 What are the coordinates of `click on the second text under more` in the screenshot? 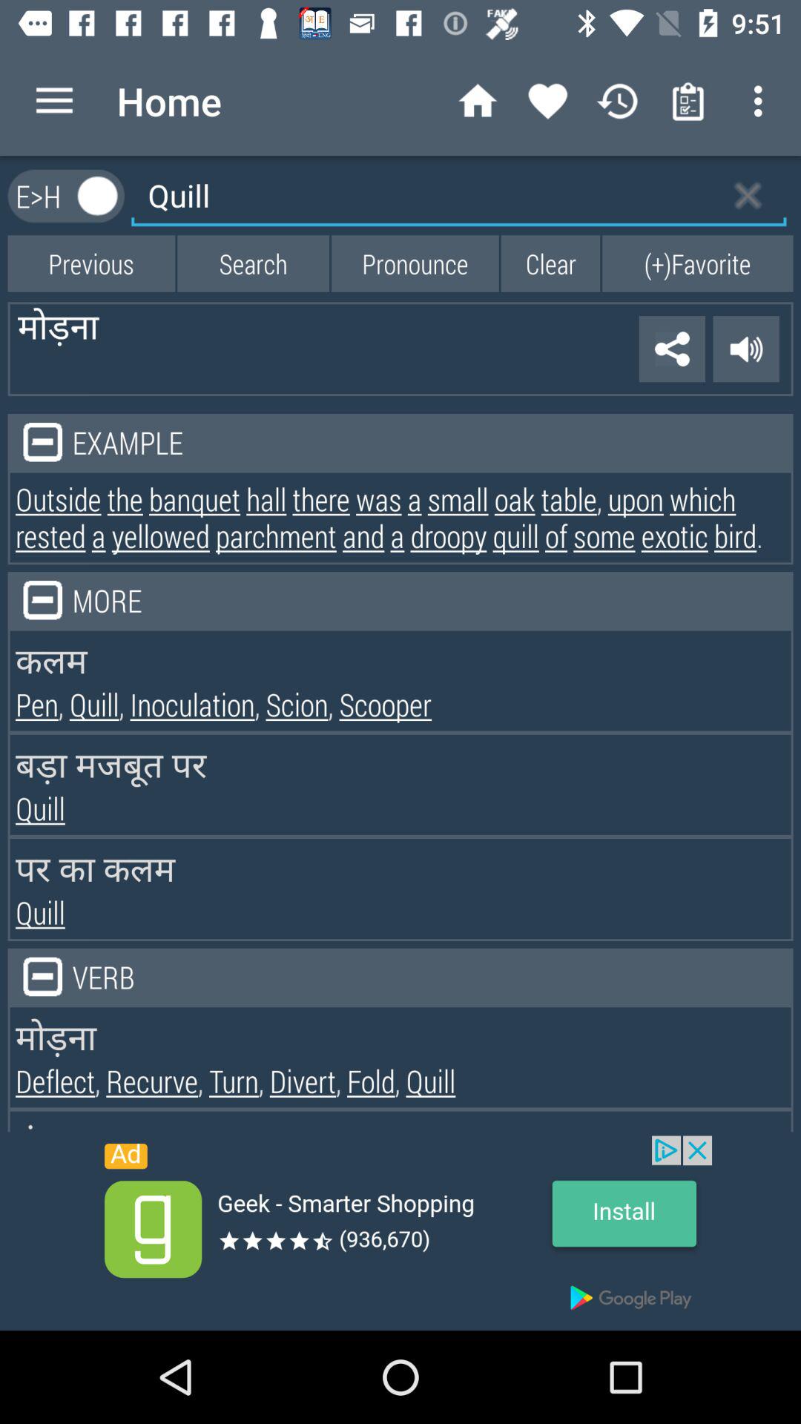 It's located at (400, 704).